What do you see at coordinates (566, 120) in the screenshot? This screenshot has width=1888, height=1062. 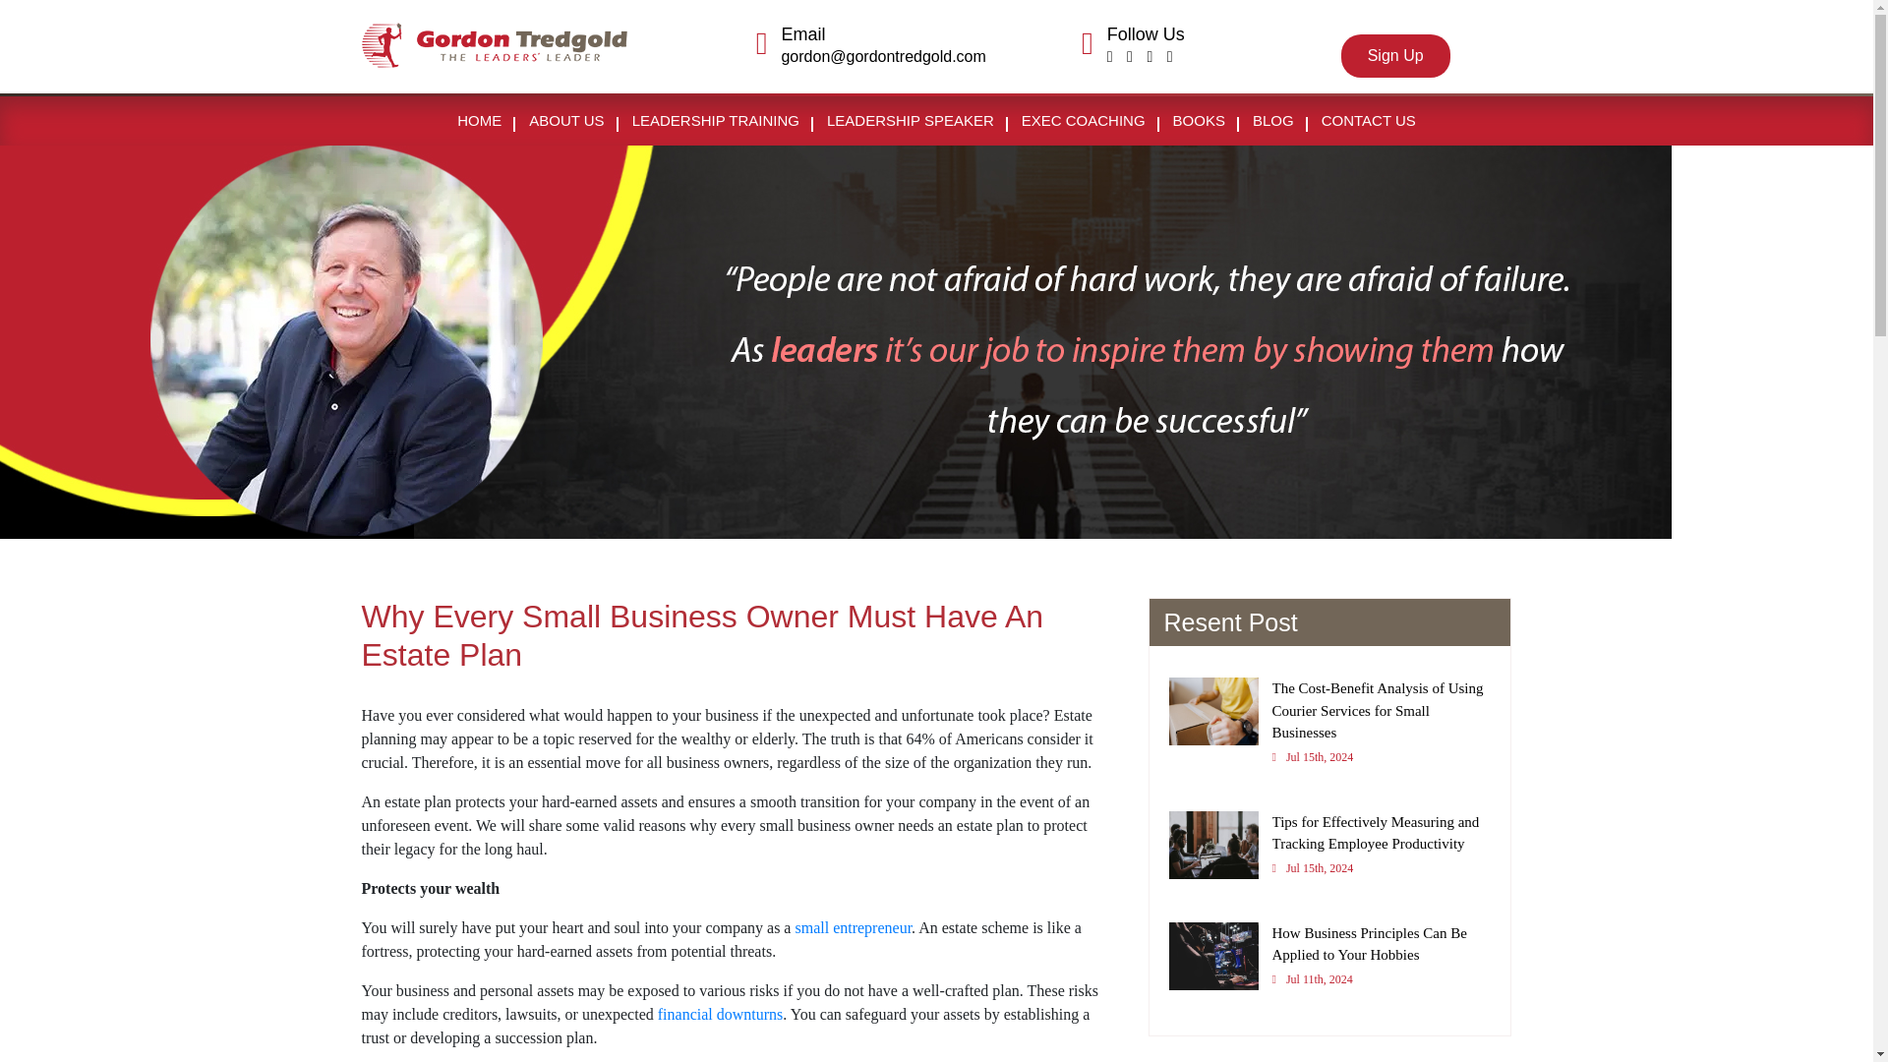 I see `ABOUT US` at bounding box center [566, 120].